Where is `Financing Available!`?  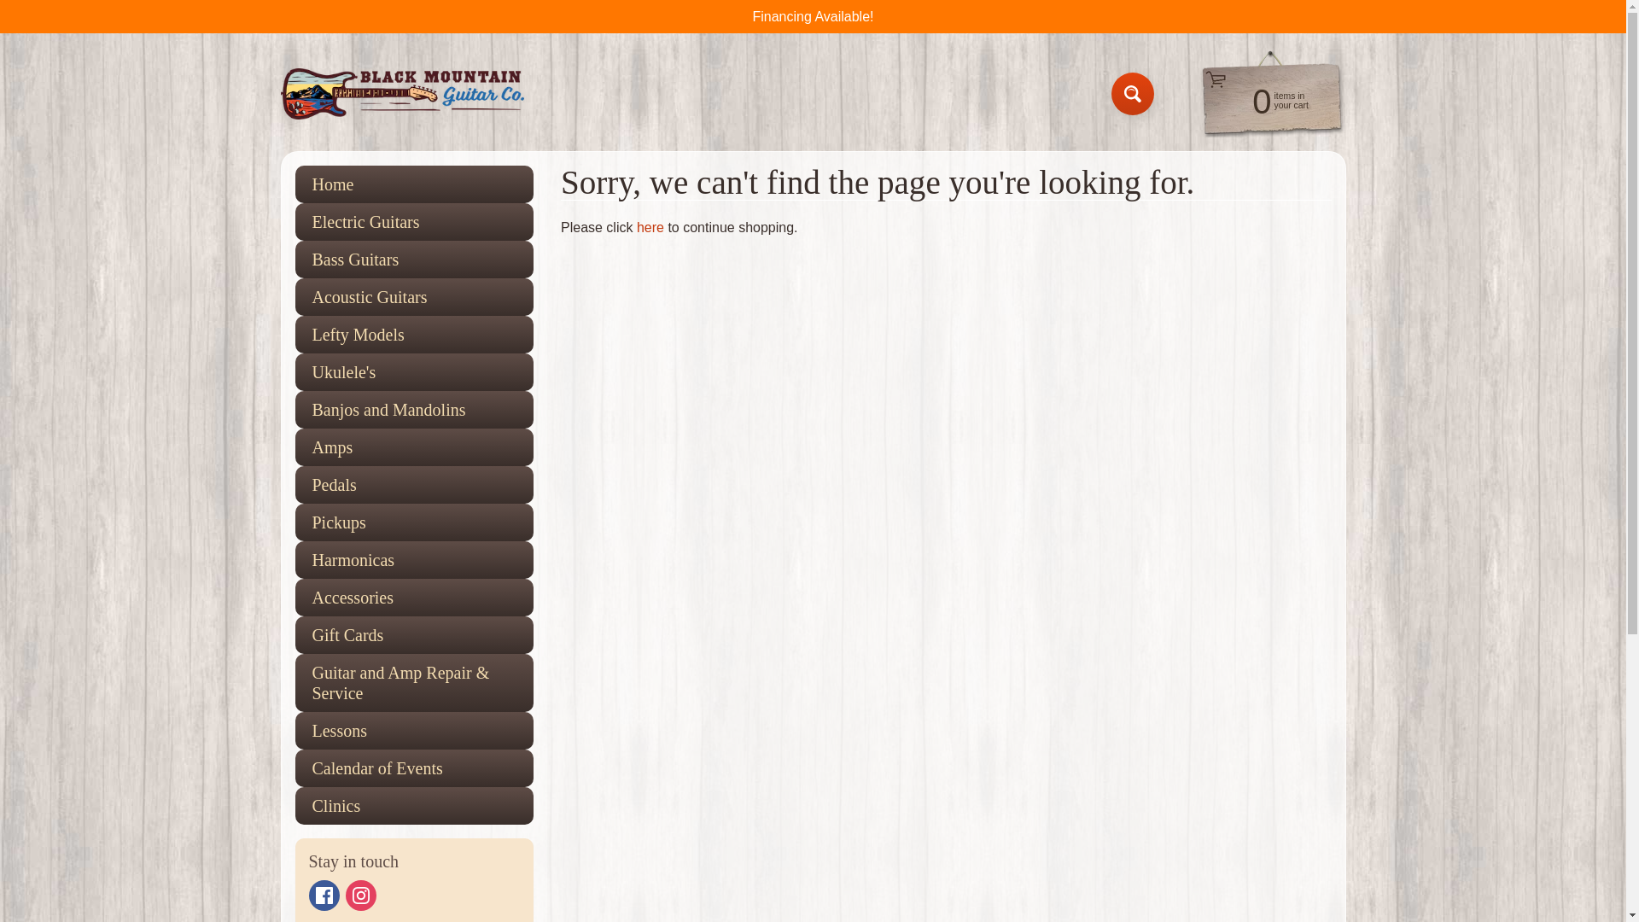 Financing Available! is located at coordinates (813, 16).